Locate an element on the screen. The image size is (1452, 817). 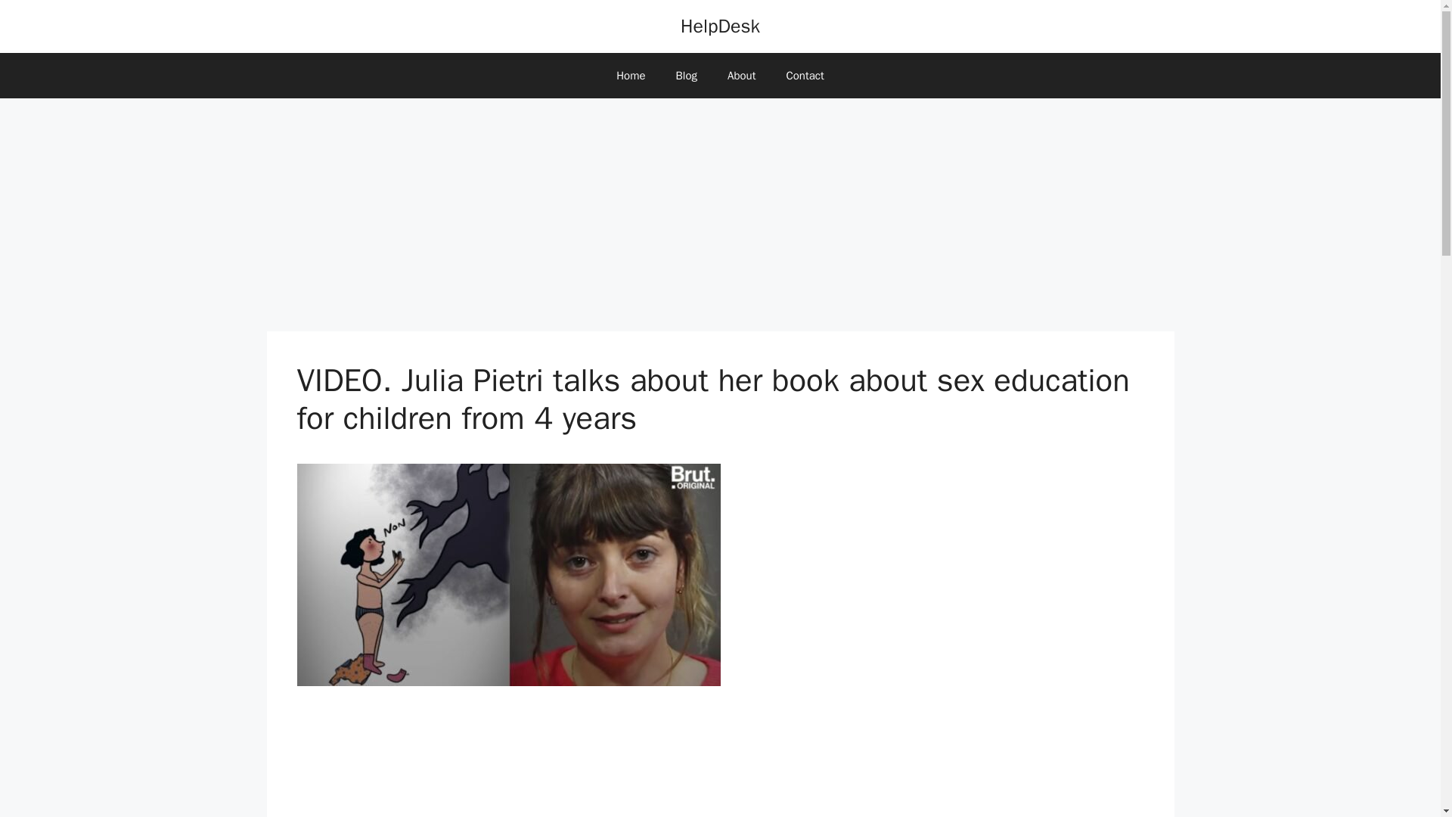
Blog is located at coordinates (687, 76).